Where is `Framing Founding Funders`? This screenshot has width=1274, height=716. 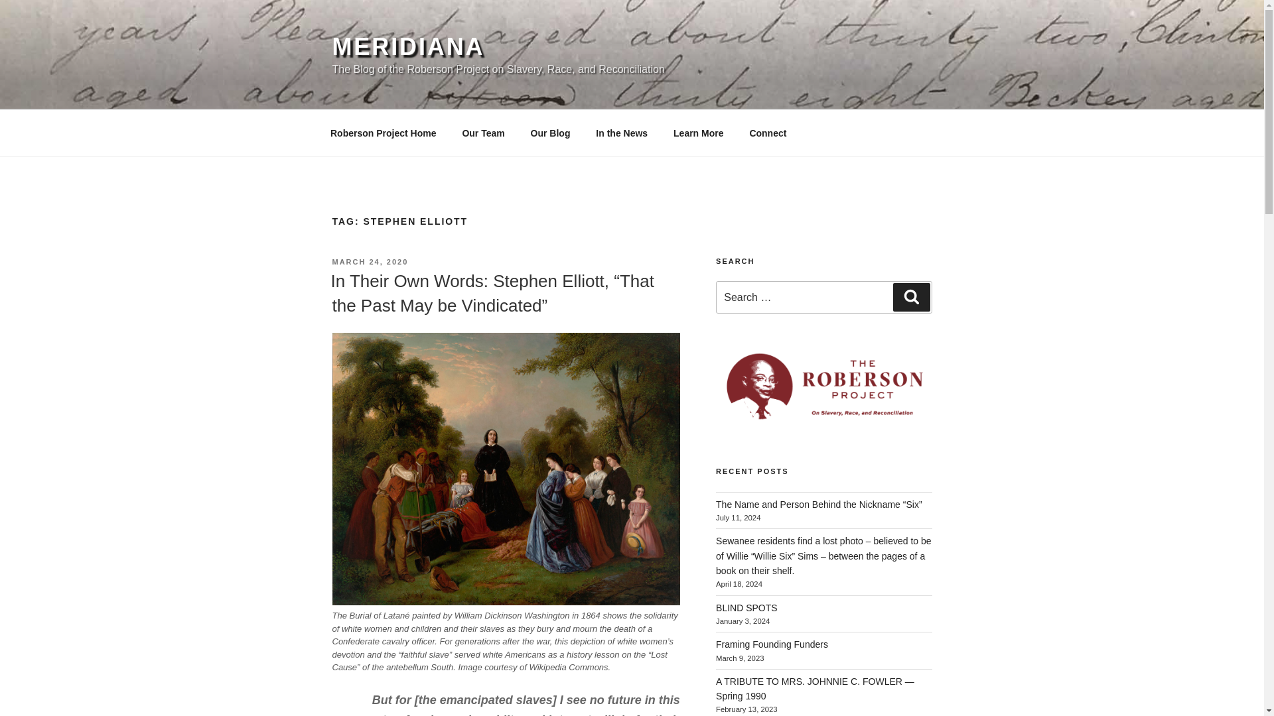
Framing Founding Funders is located at coordinates (772, 644).